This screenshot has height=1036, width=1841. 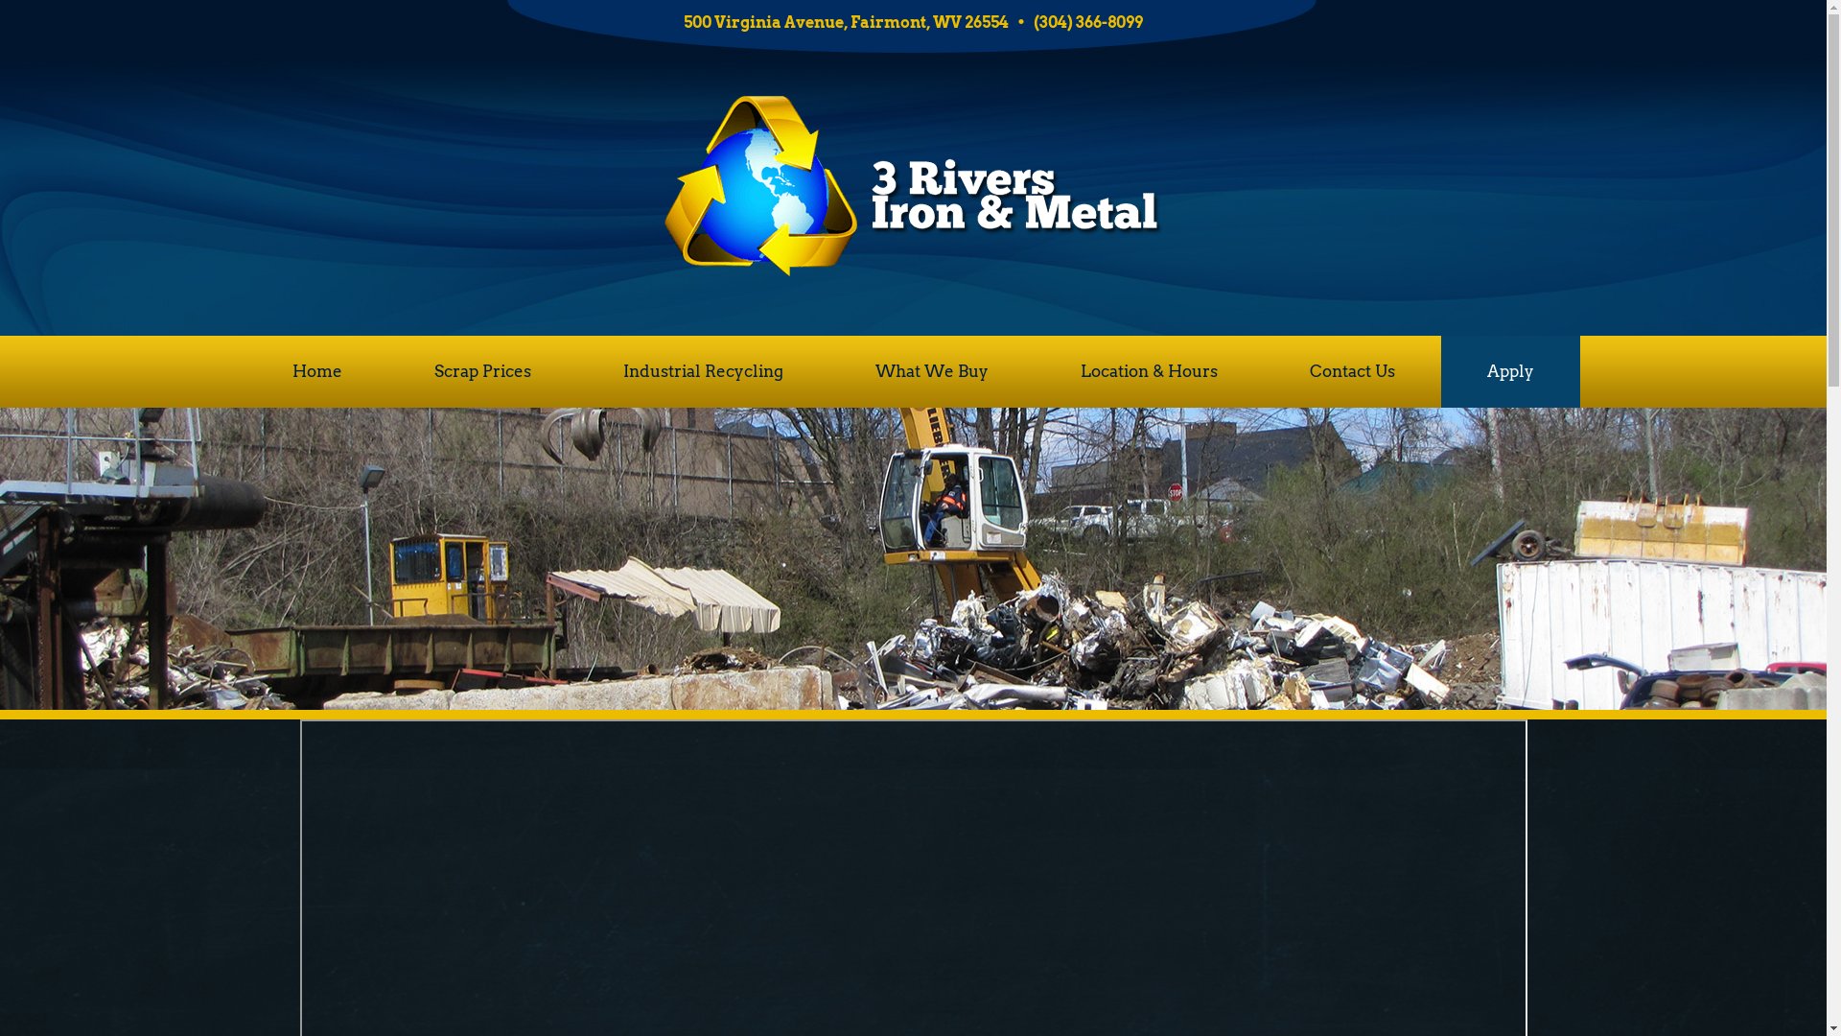 What do you see at coordinates (1511, 372) in the screenshot?
I see `Apply` at bounding box center [1511, 372].